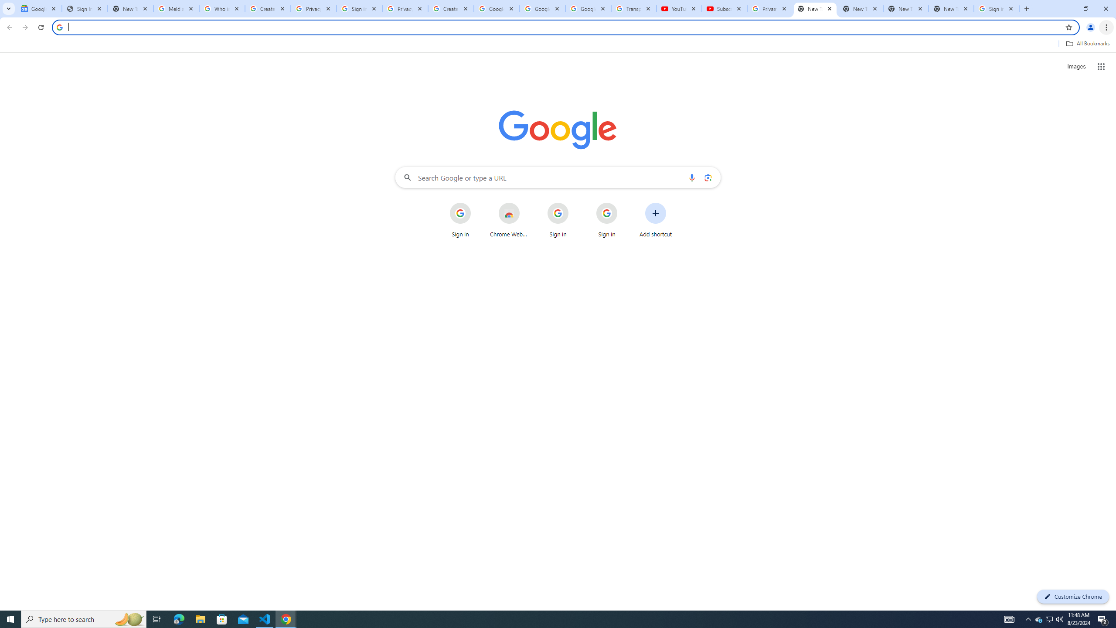 Image resolution: width=1116 pixels, height=628 pixels. Describe the element at coordinates (558, 44) in the screenshot. I see `Bookmarks` at that location.